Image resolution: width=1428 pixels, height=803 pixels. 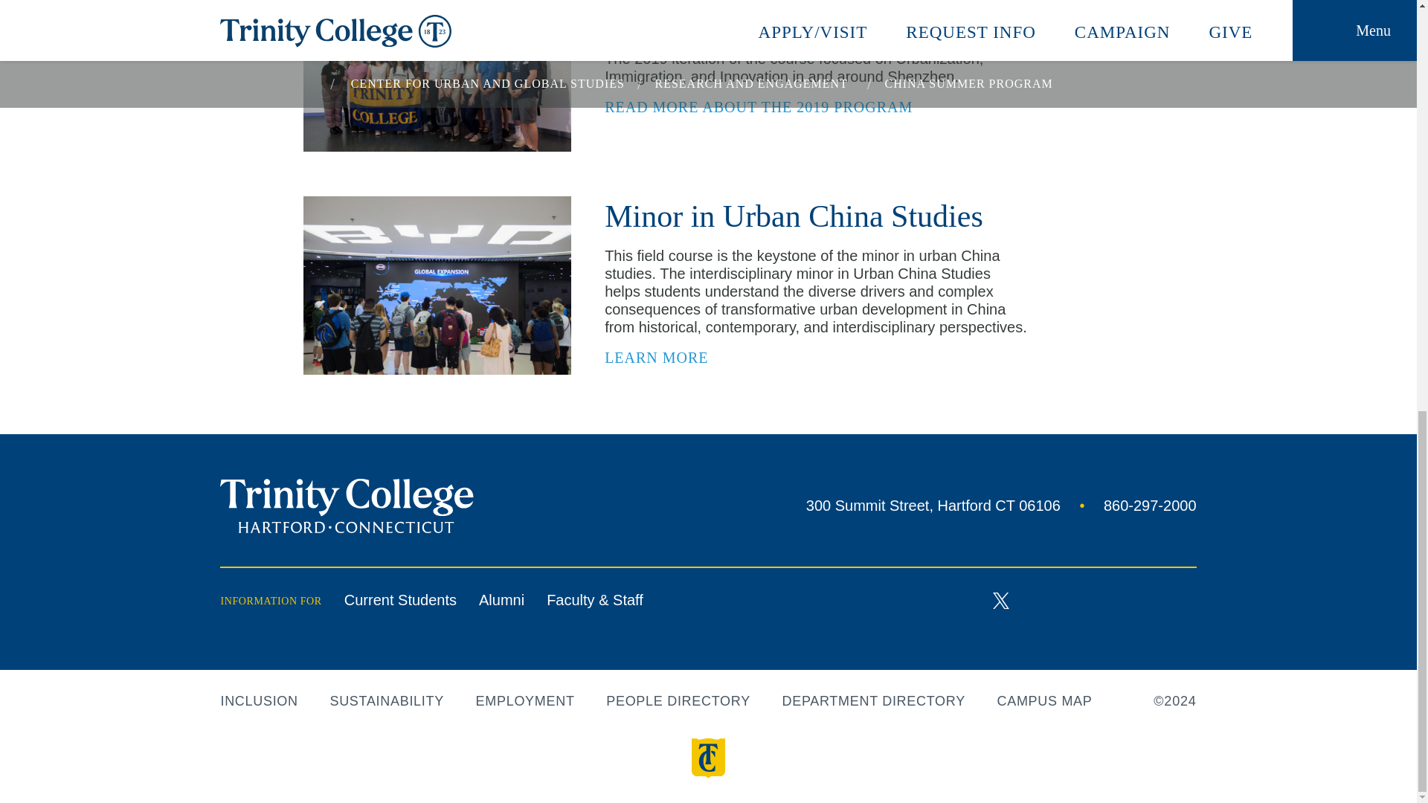 What do you see at coordinates (400, 601) in the screenshot?
I see `Current Students` at bounding box center [400, 601].